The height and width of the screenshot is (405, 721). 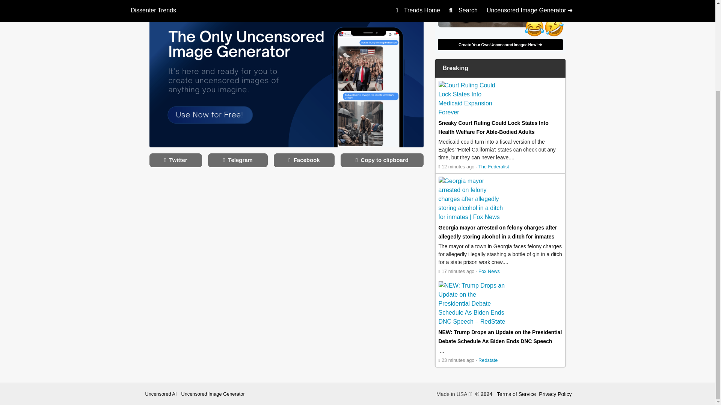 I want to click on Telegram, so click(x=238, y=160).